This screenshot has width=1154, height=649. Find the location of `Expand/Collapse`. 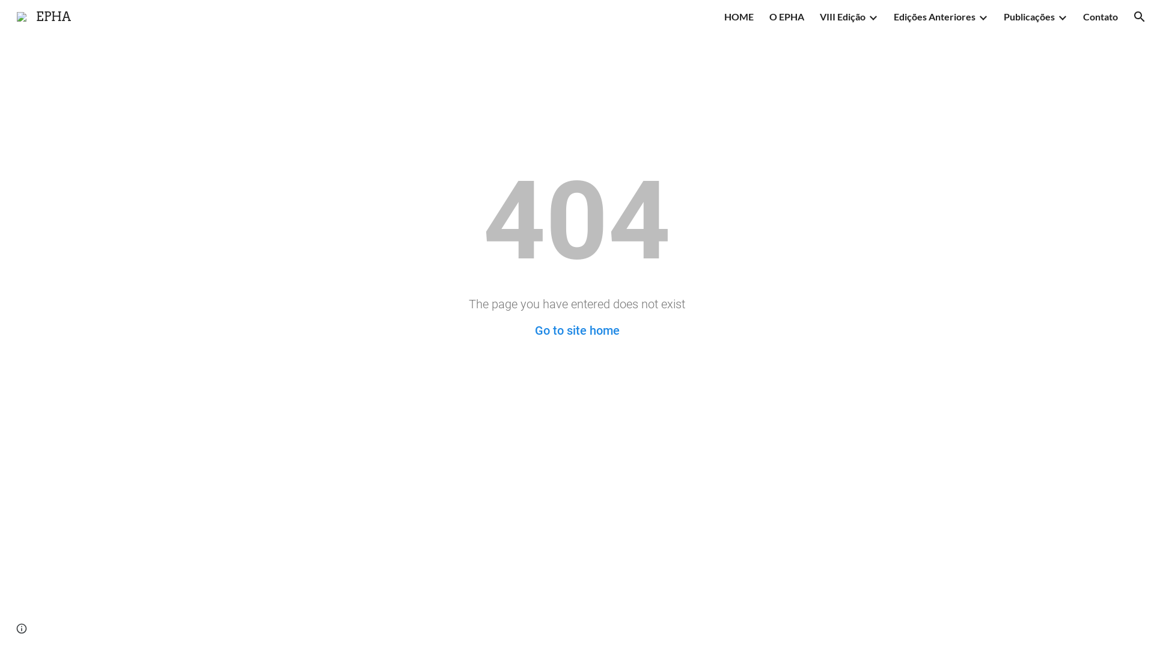

Expand/Collapse is located at coordinates (983, 17).